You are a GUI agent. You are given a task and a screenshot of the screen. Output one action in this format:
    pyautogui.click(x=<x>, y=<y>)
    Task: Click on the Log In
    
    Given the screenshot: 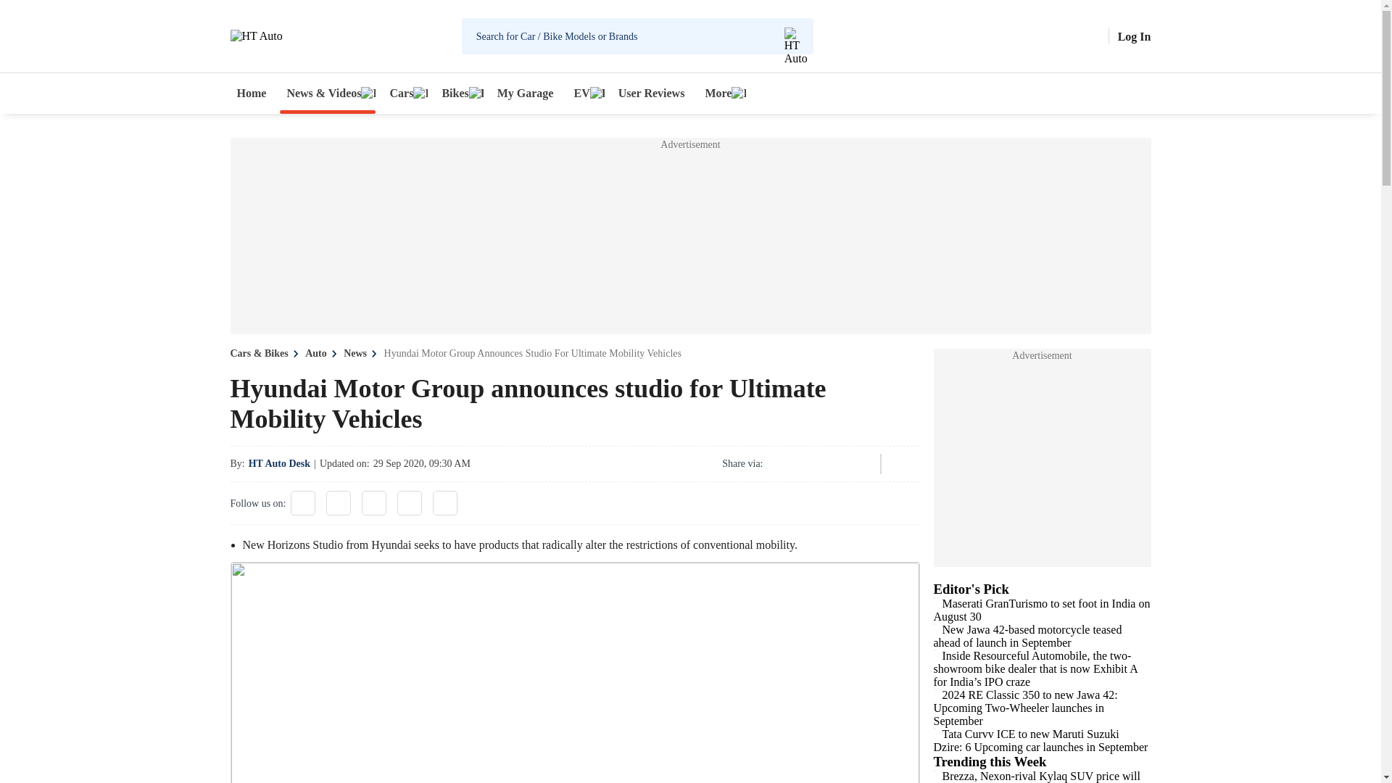 What is the action you would take?
    pyautogui.click(x=1134, y=36)
    